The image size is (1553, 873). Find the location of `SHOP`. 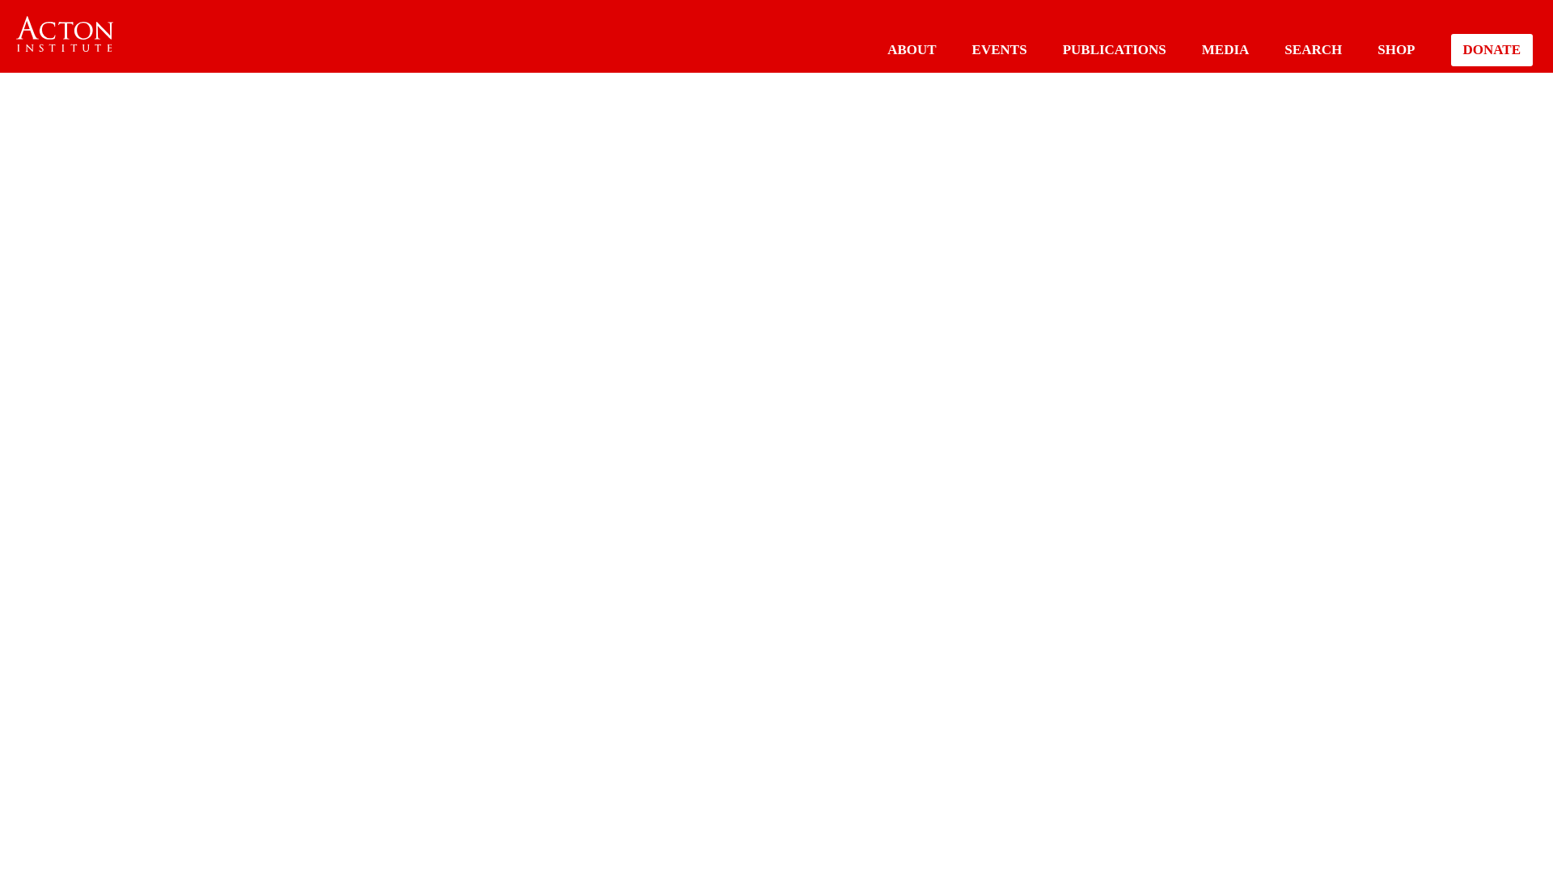

SHOP is located at coordinates (1396, 49).